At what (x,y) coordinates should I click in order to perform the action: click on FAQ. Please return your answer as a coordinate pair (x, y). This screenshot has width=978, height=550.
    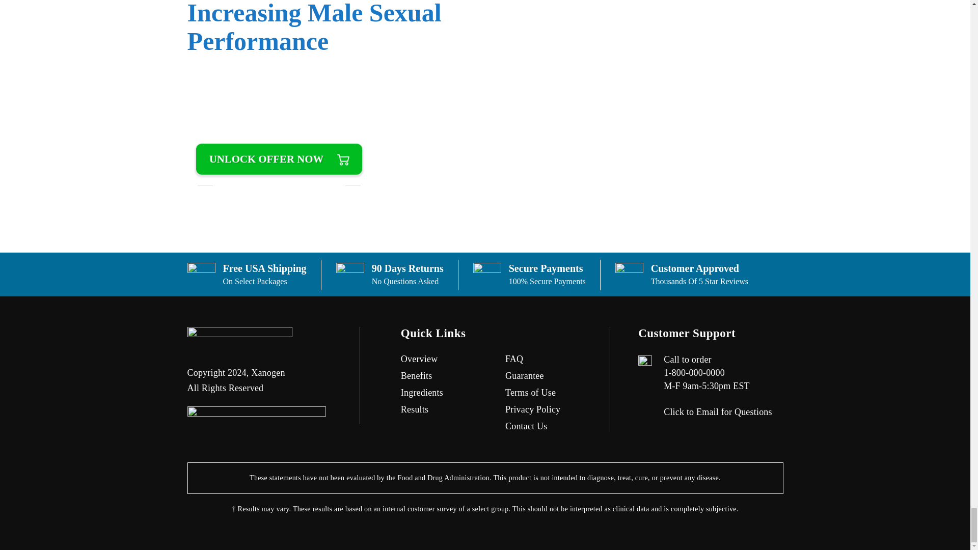
    Looking at the image, I should click on (514, 359).